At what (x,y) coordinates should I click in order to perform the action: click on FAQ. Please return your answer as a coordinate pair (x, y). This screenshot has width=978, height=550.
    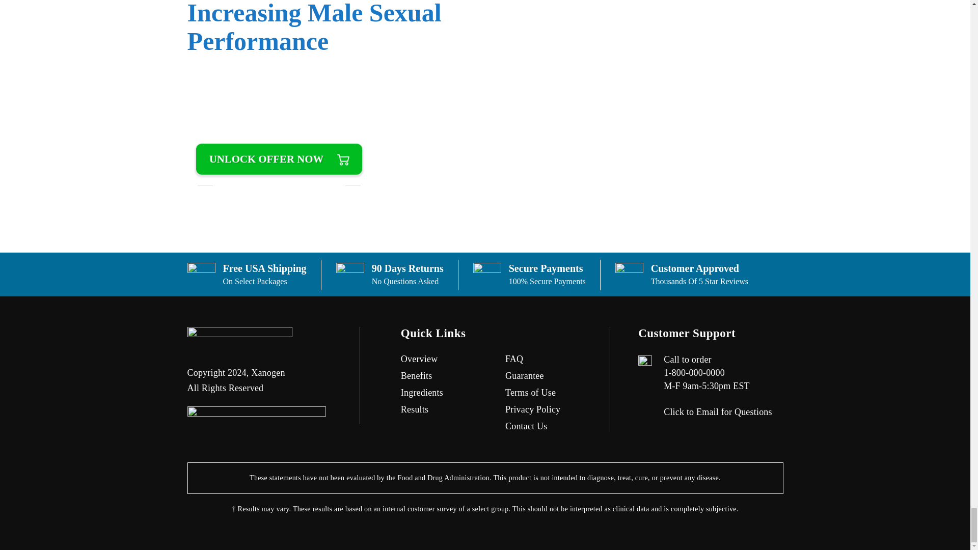
    Looking at the image, I should click on (514, 359).